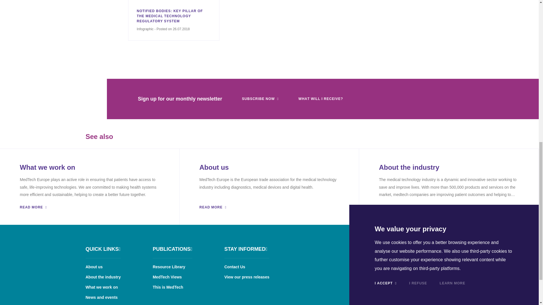 The width and height of the screenshot is (543, 305). Describe the element at coordinates (447, 248) in the screenshot. I see `Youtube` at that location.